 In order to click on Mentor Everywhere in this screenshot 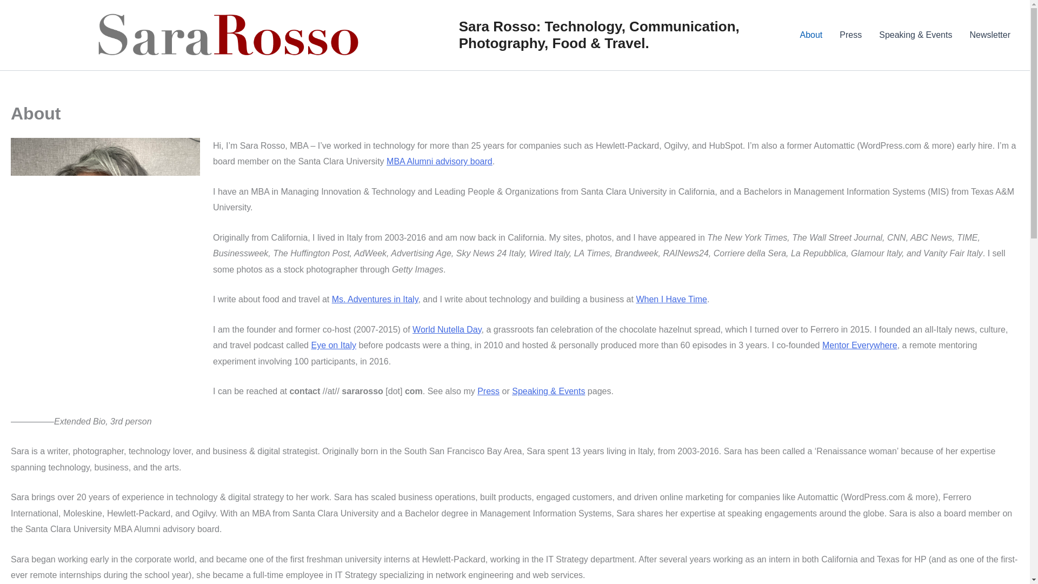, I will do `click(860, 345)`.